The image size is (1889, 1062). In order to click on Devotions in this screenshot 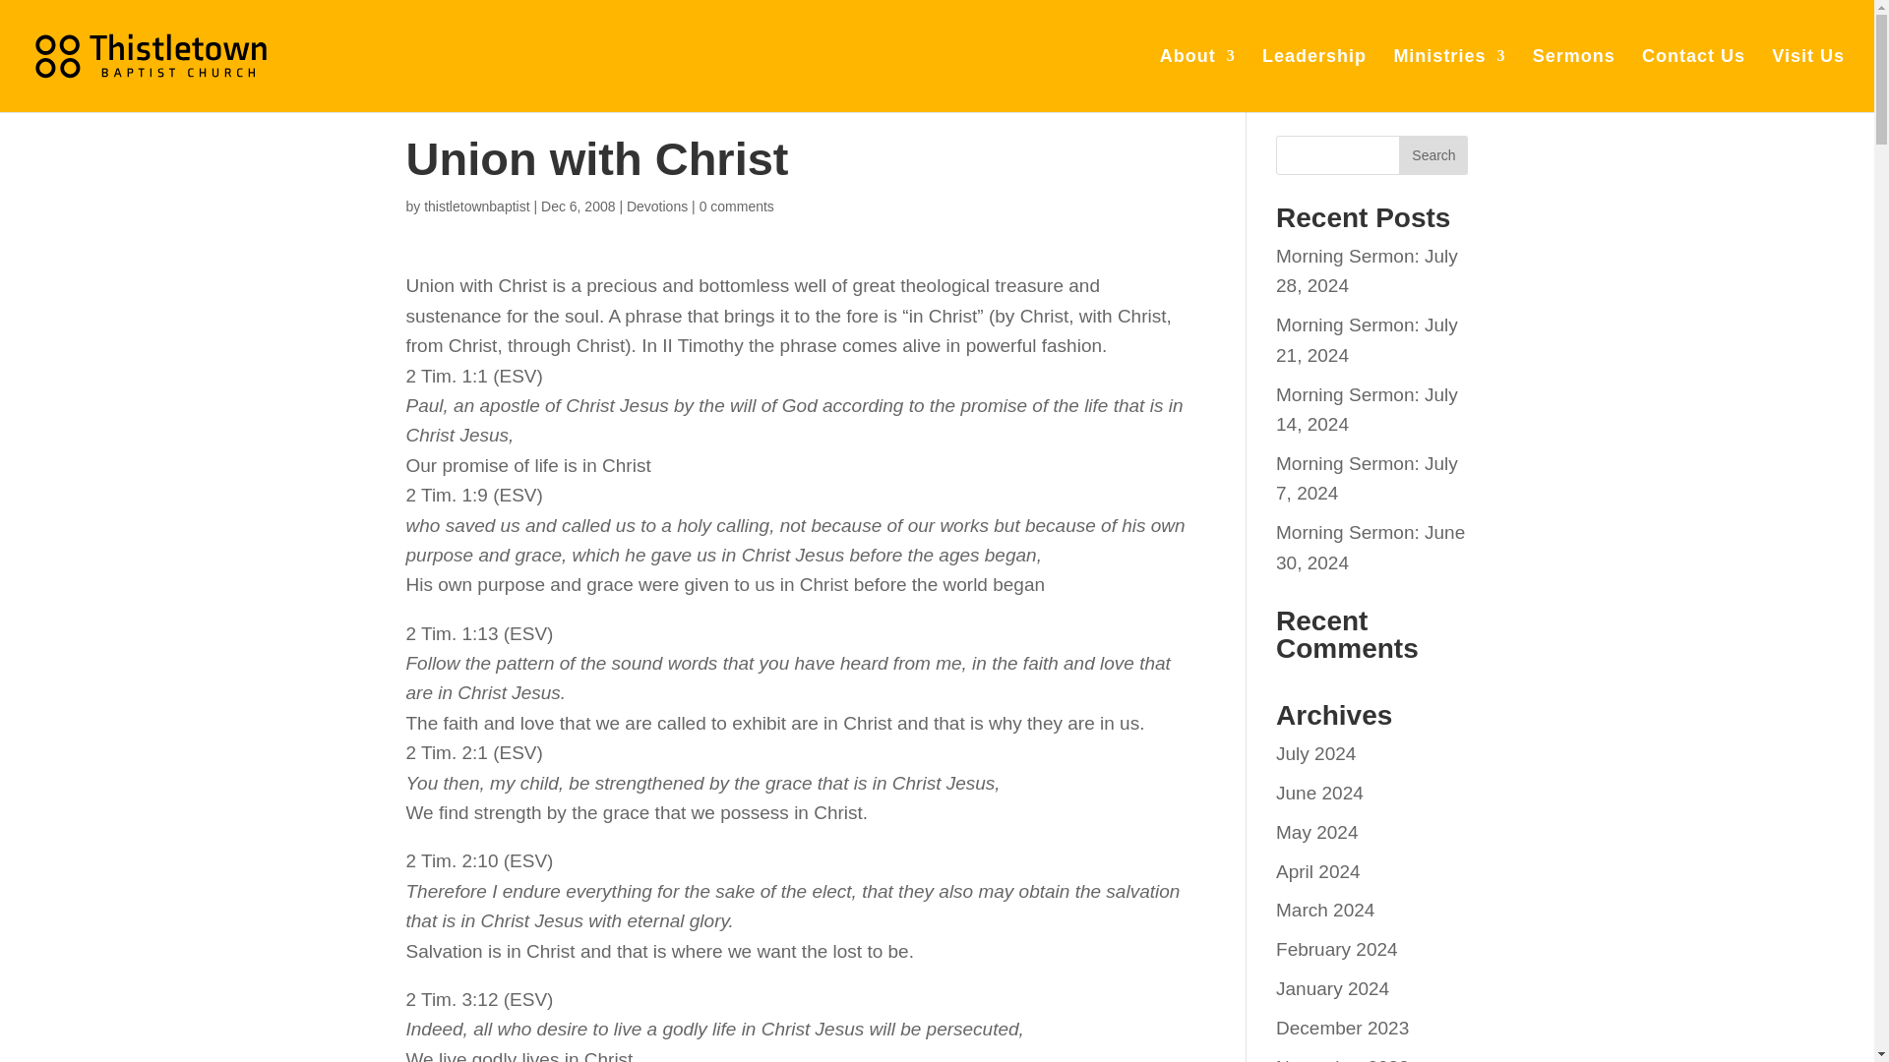, I will do `click(657, 206)`.